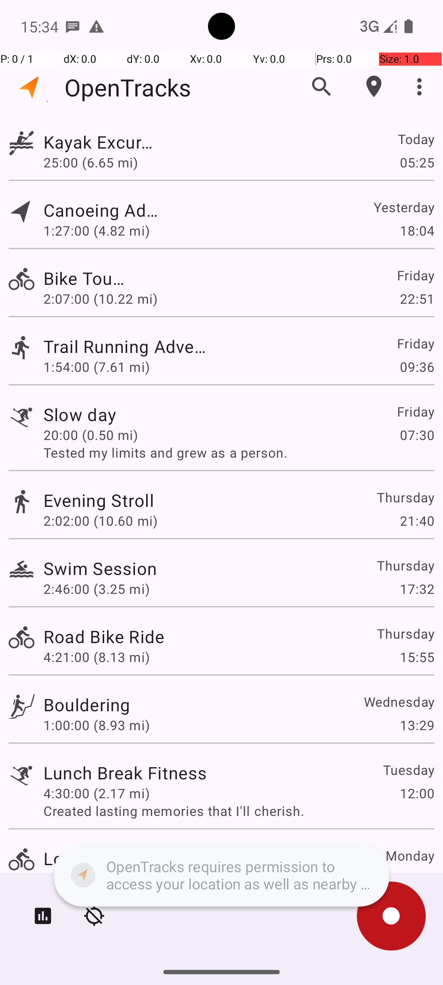 The image size is (443, 985). Describe the element at coordinates (122, 859) in the screenshot. I see `Long Distance Ride` at that location.